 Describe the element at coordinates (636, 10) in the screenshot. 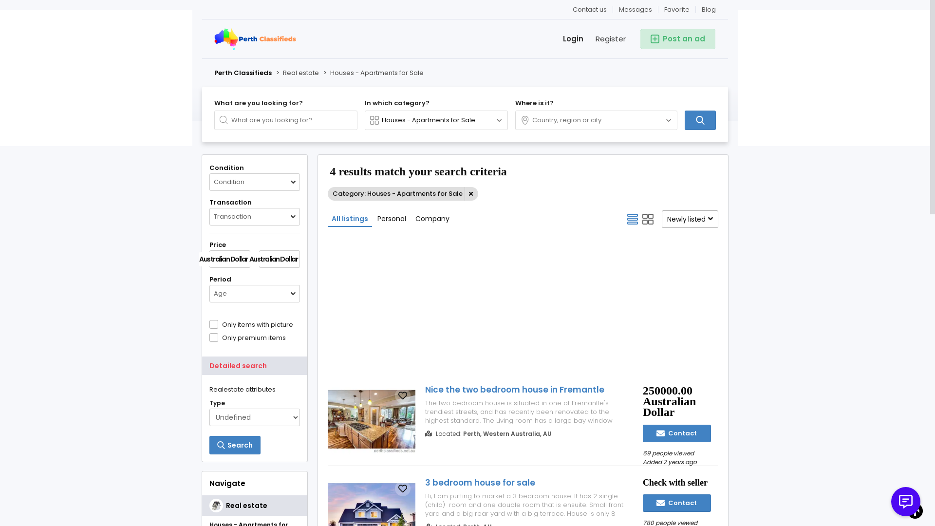

I see `Messages` at that location.